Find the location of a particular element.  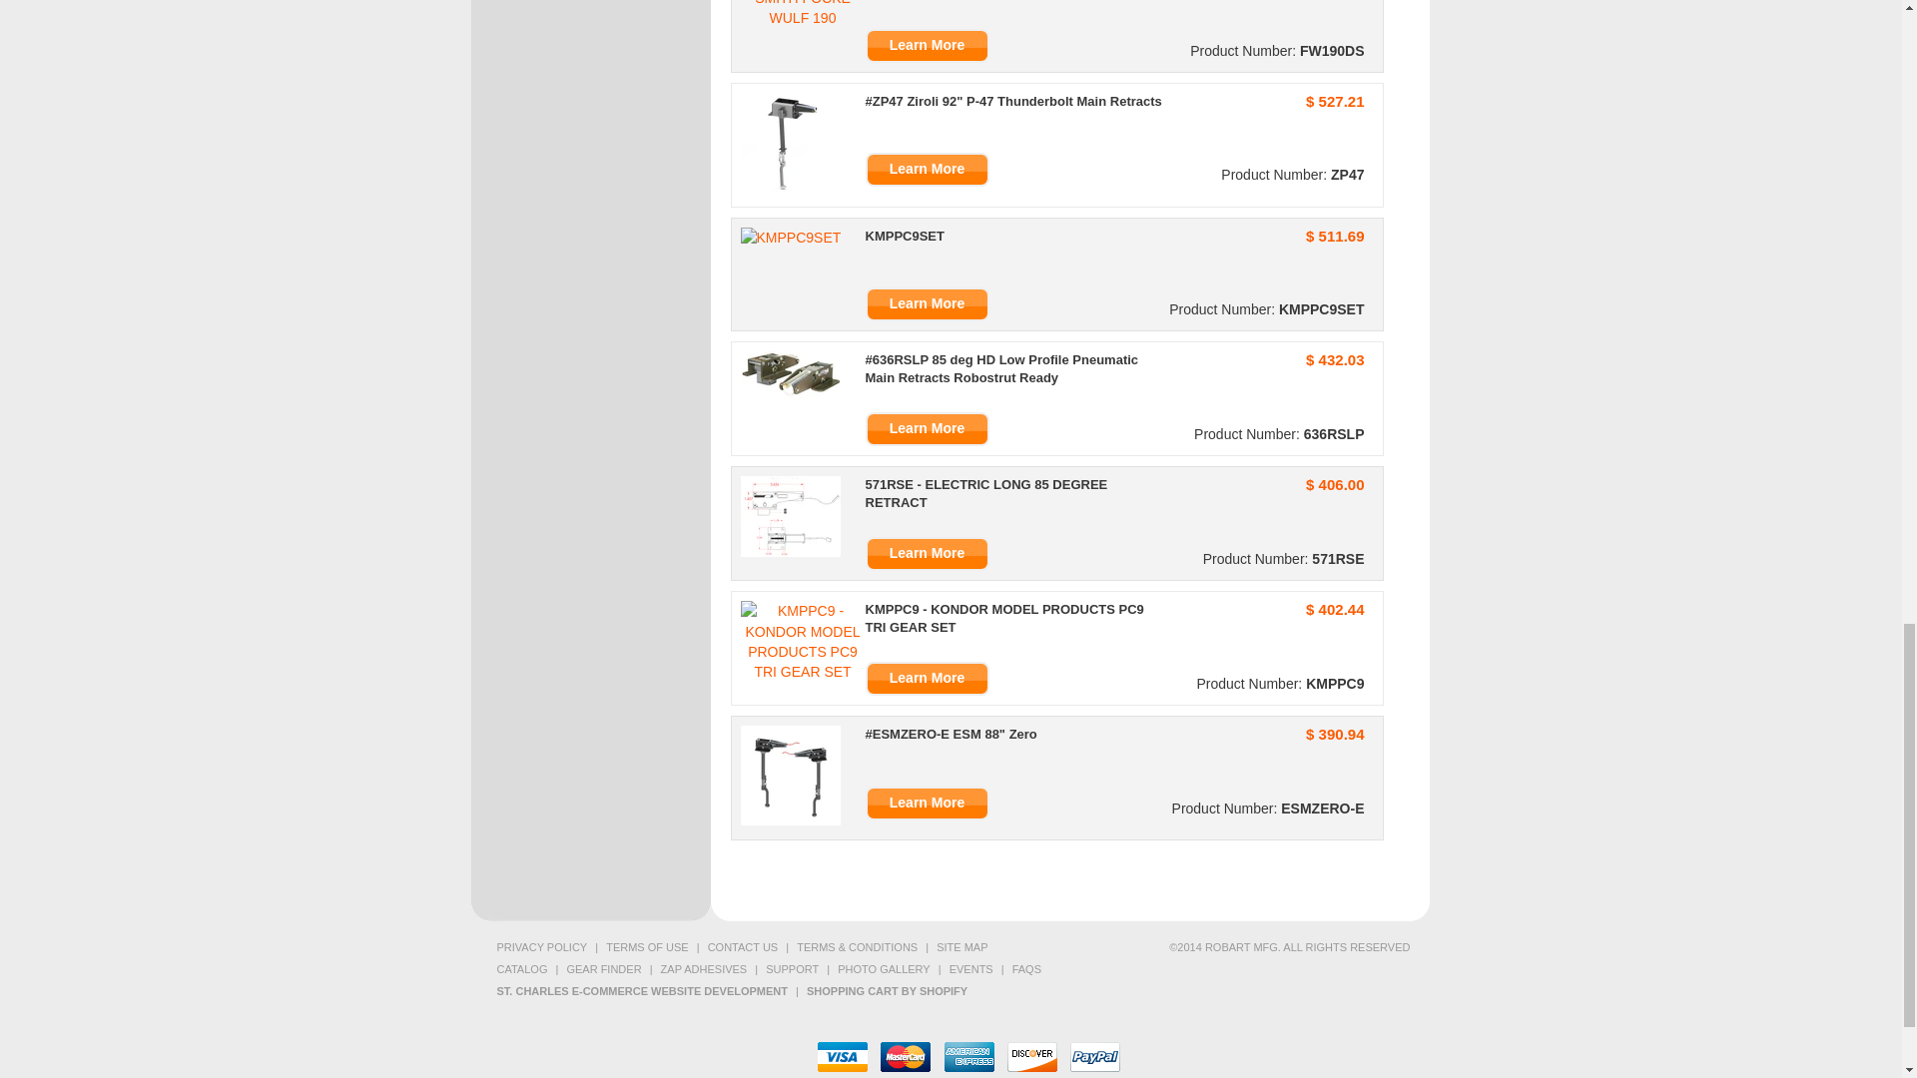

St. Charles E-Commerce Website Development is located at coordinates (641, 991).